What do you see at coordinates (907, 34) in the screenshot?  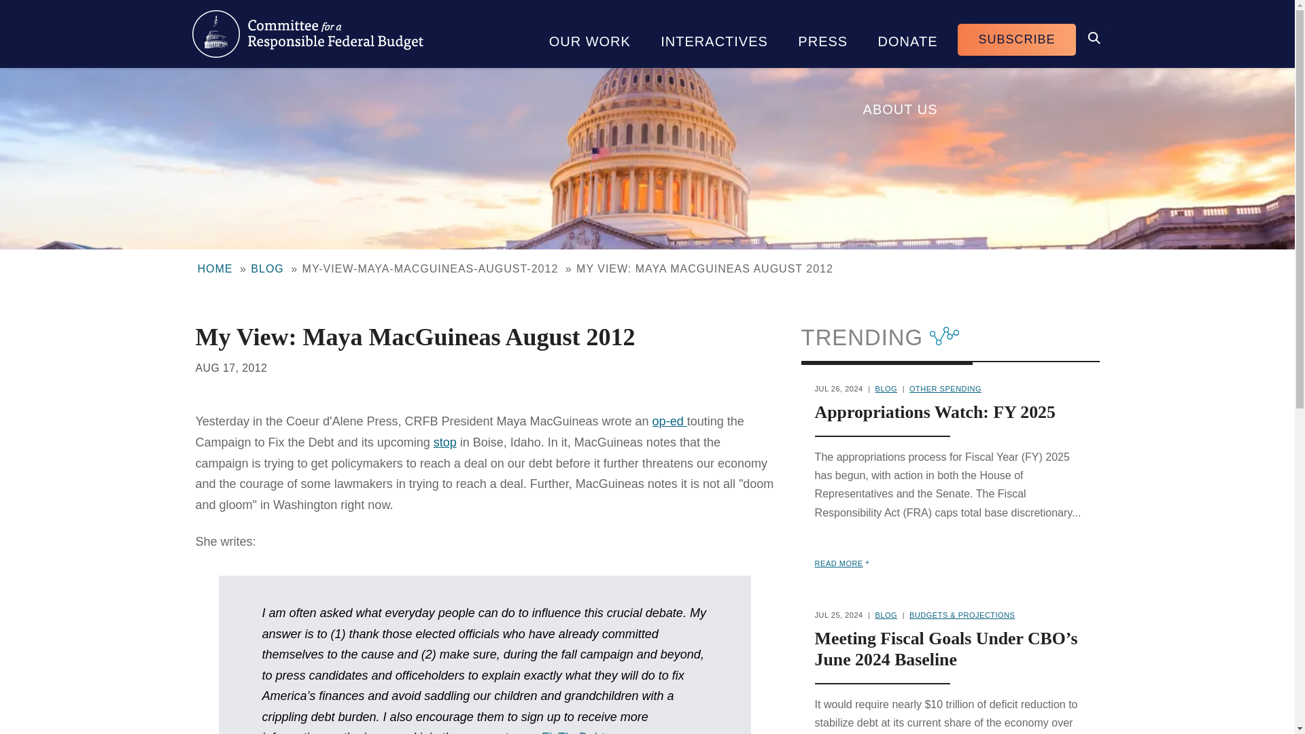 I see `DONATE` at bounding box center [907, 34].